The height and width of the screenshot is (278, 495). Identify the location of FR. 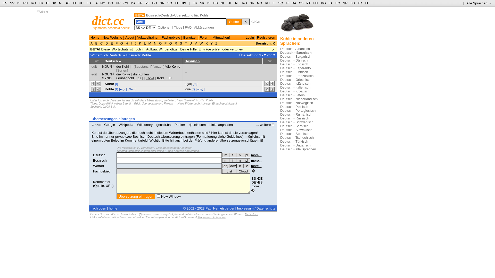
(41, 3).